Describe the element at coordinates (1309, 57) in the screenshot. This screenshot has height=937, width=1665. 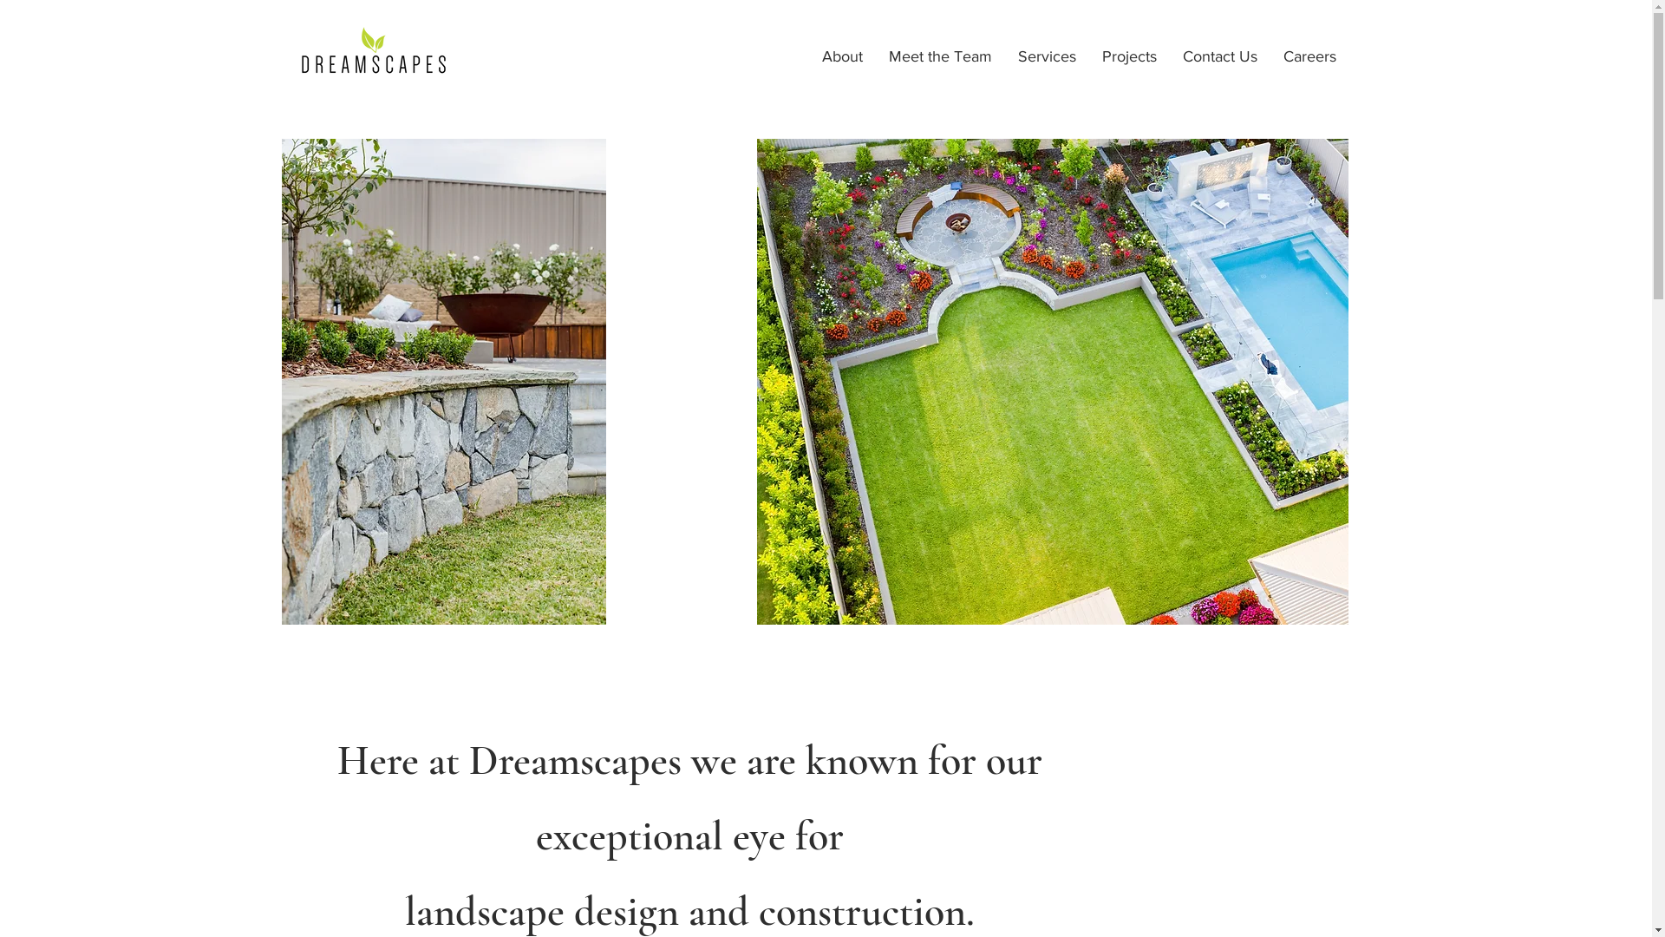
I see `Careers` at that location.